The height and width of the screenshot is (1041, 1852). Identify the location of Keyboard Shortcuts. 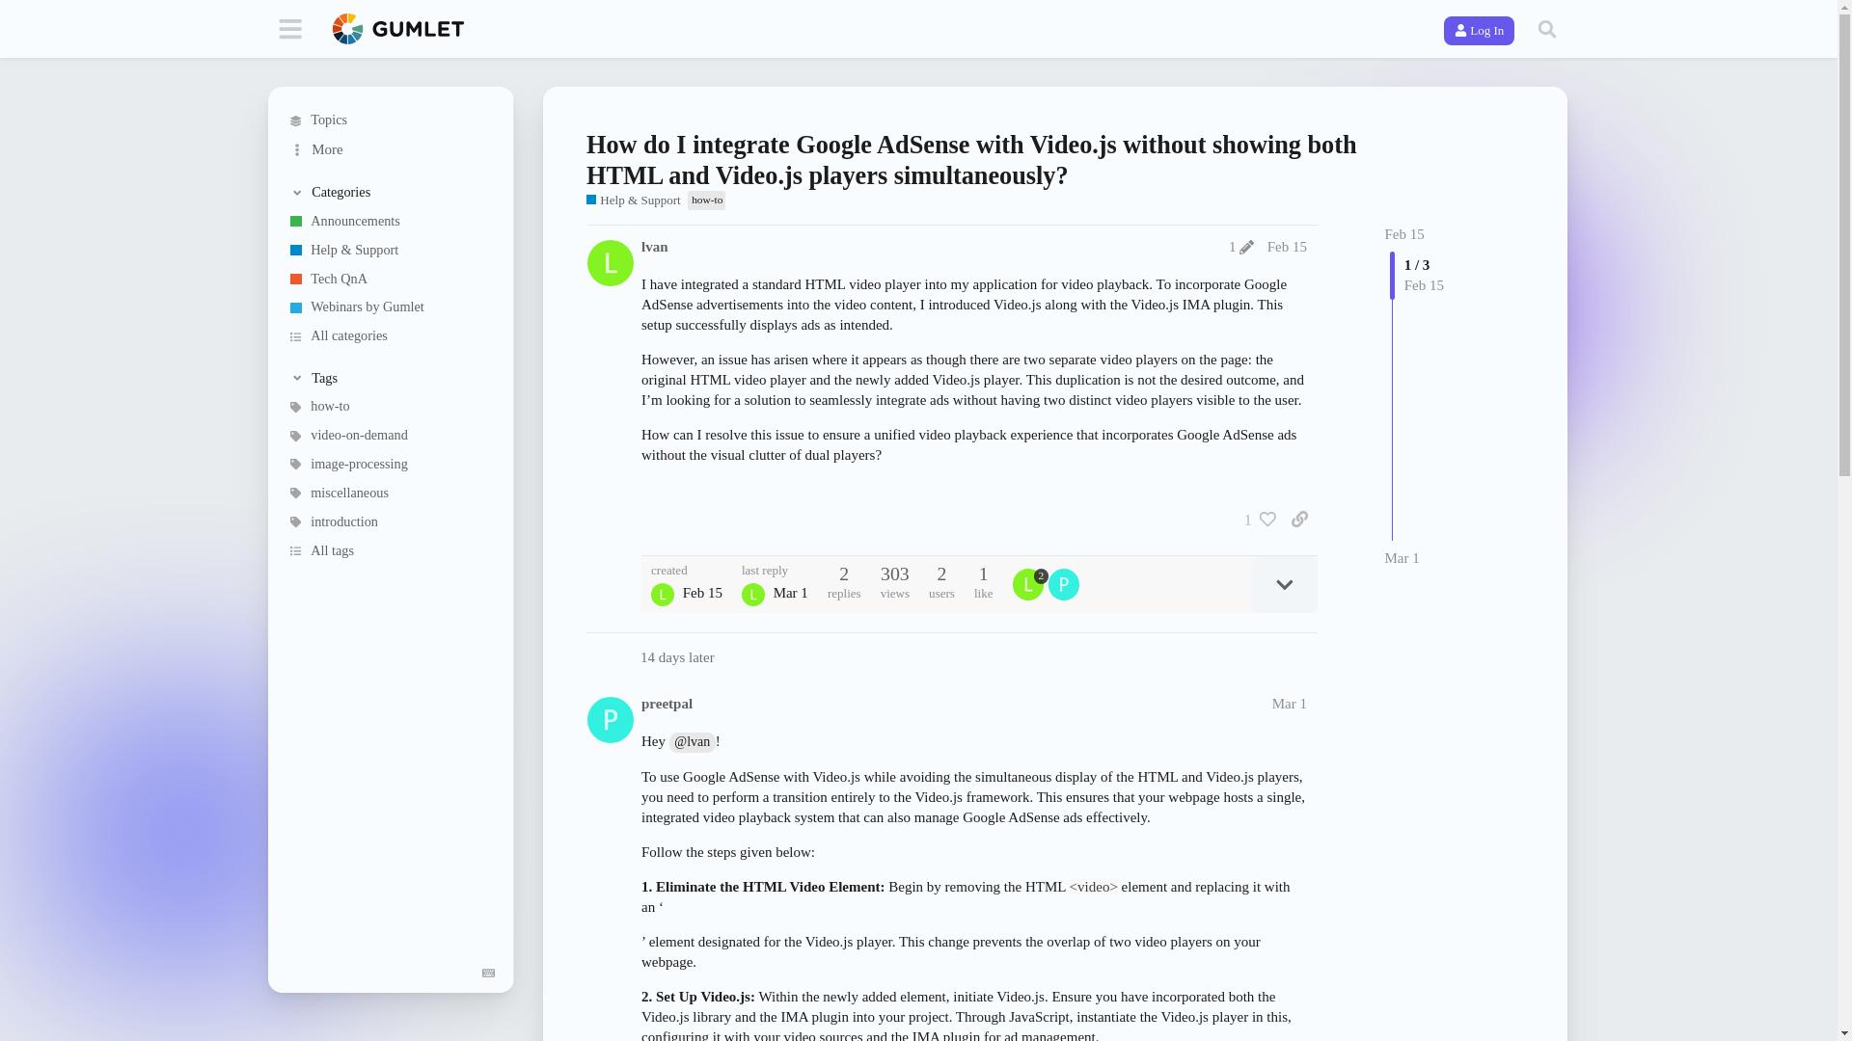
(488, 974).